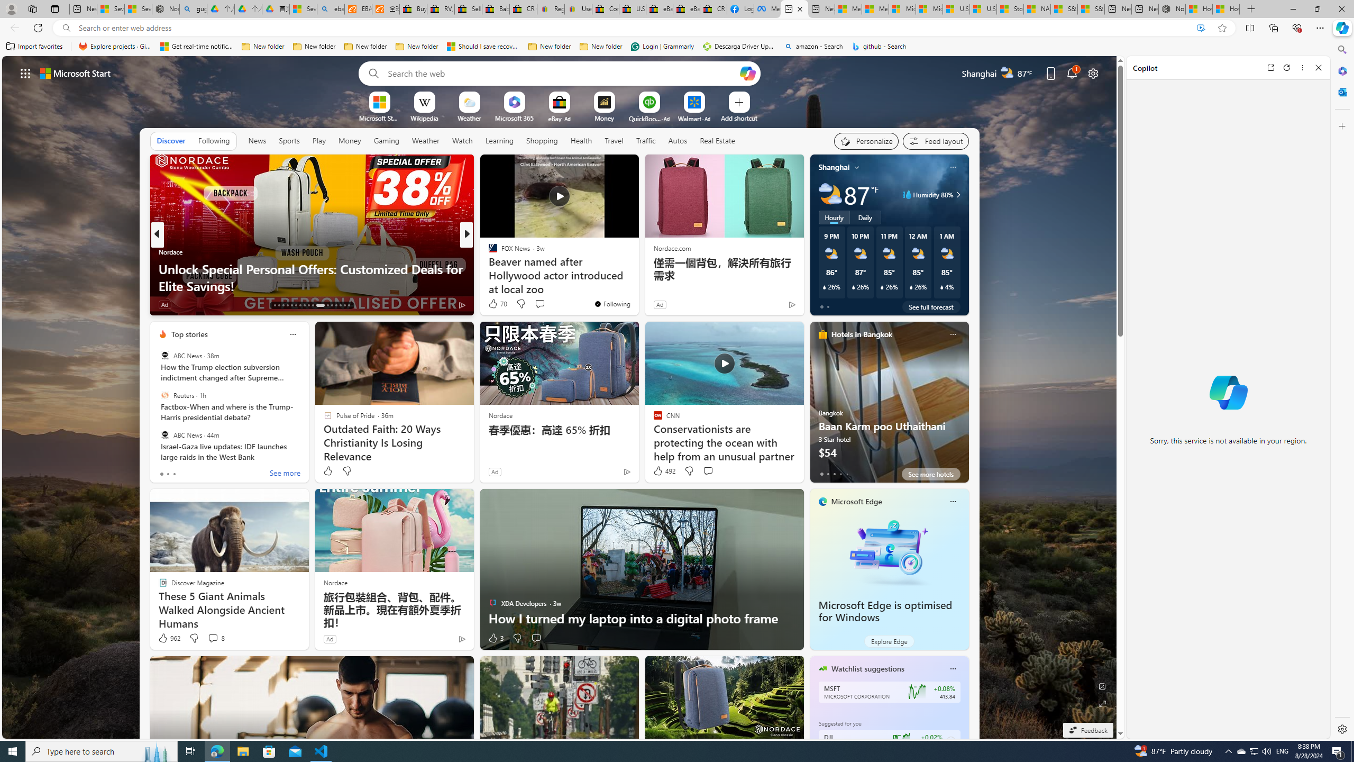  Describe the element at coordinates (1320, 28) in the screenshot. I see `Settings and more (Alt+F)` at that location.